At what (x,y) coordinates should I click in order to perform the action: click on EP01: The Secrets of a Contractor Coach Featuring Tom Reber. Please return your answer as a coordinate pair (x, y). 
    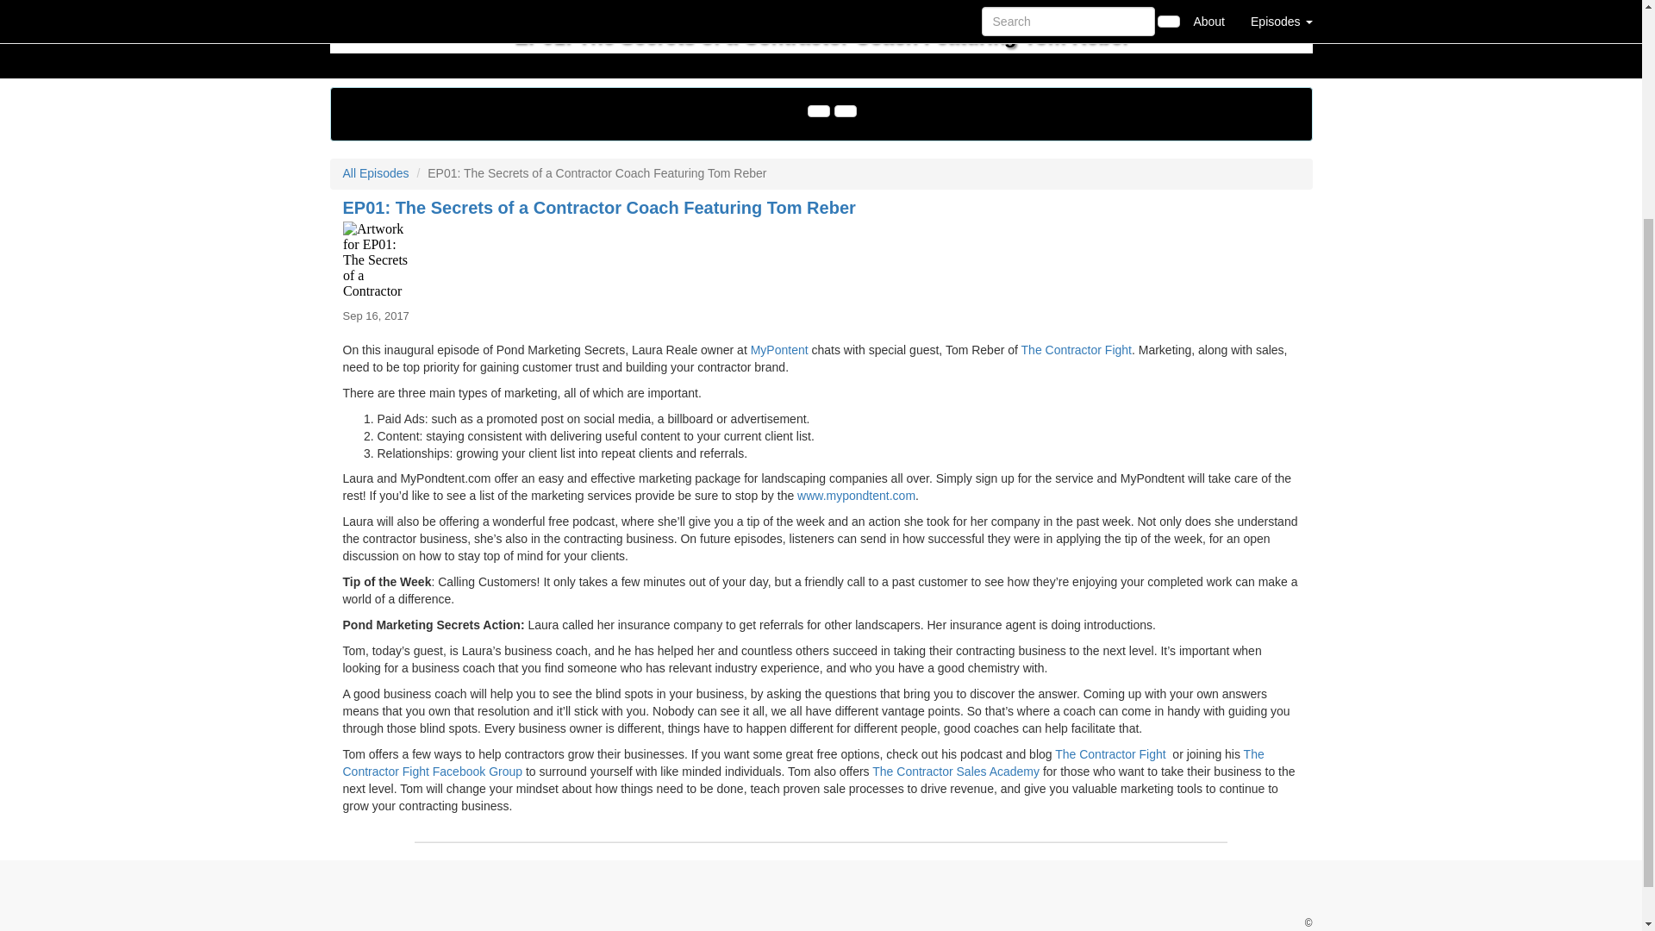
    Looking at the image, I should click on (821, 260).